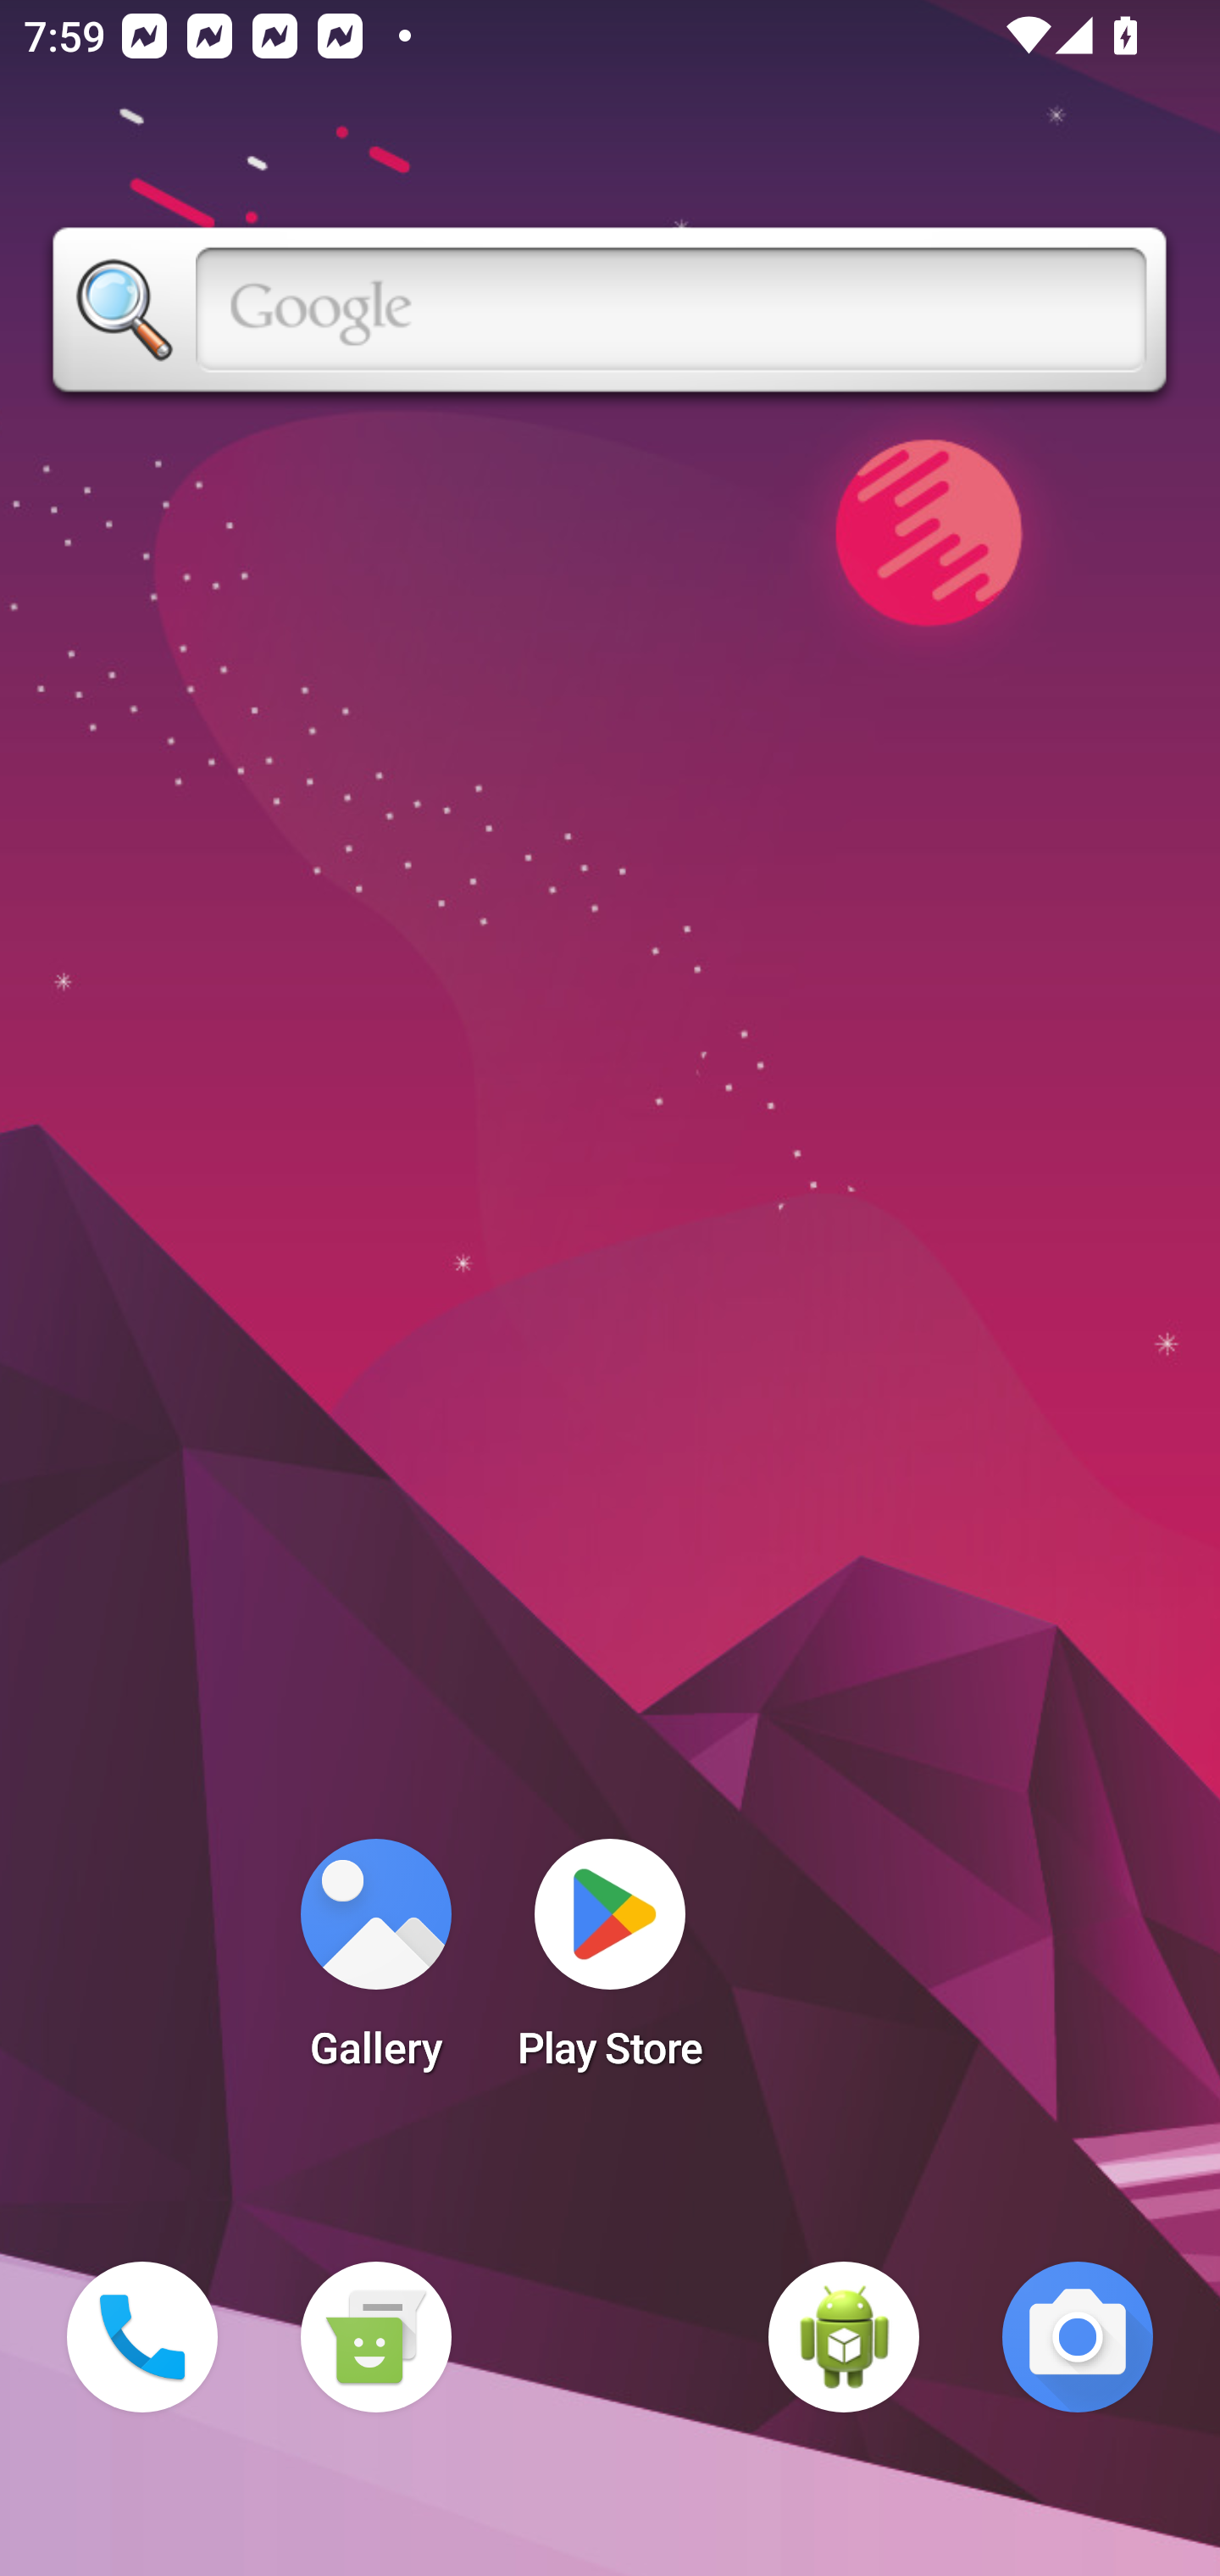 The width and height of the screenshot is (1220, 2576). I want to click on Messaging, so click(375, 2337).